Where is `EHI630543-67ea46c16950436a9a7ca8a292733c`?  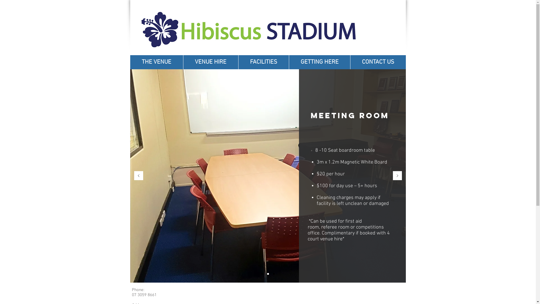 EHI630543-67ea46c16950436a9a7ca8a292733c is located at coordinates (249, 33).